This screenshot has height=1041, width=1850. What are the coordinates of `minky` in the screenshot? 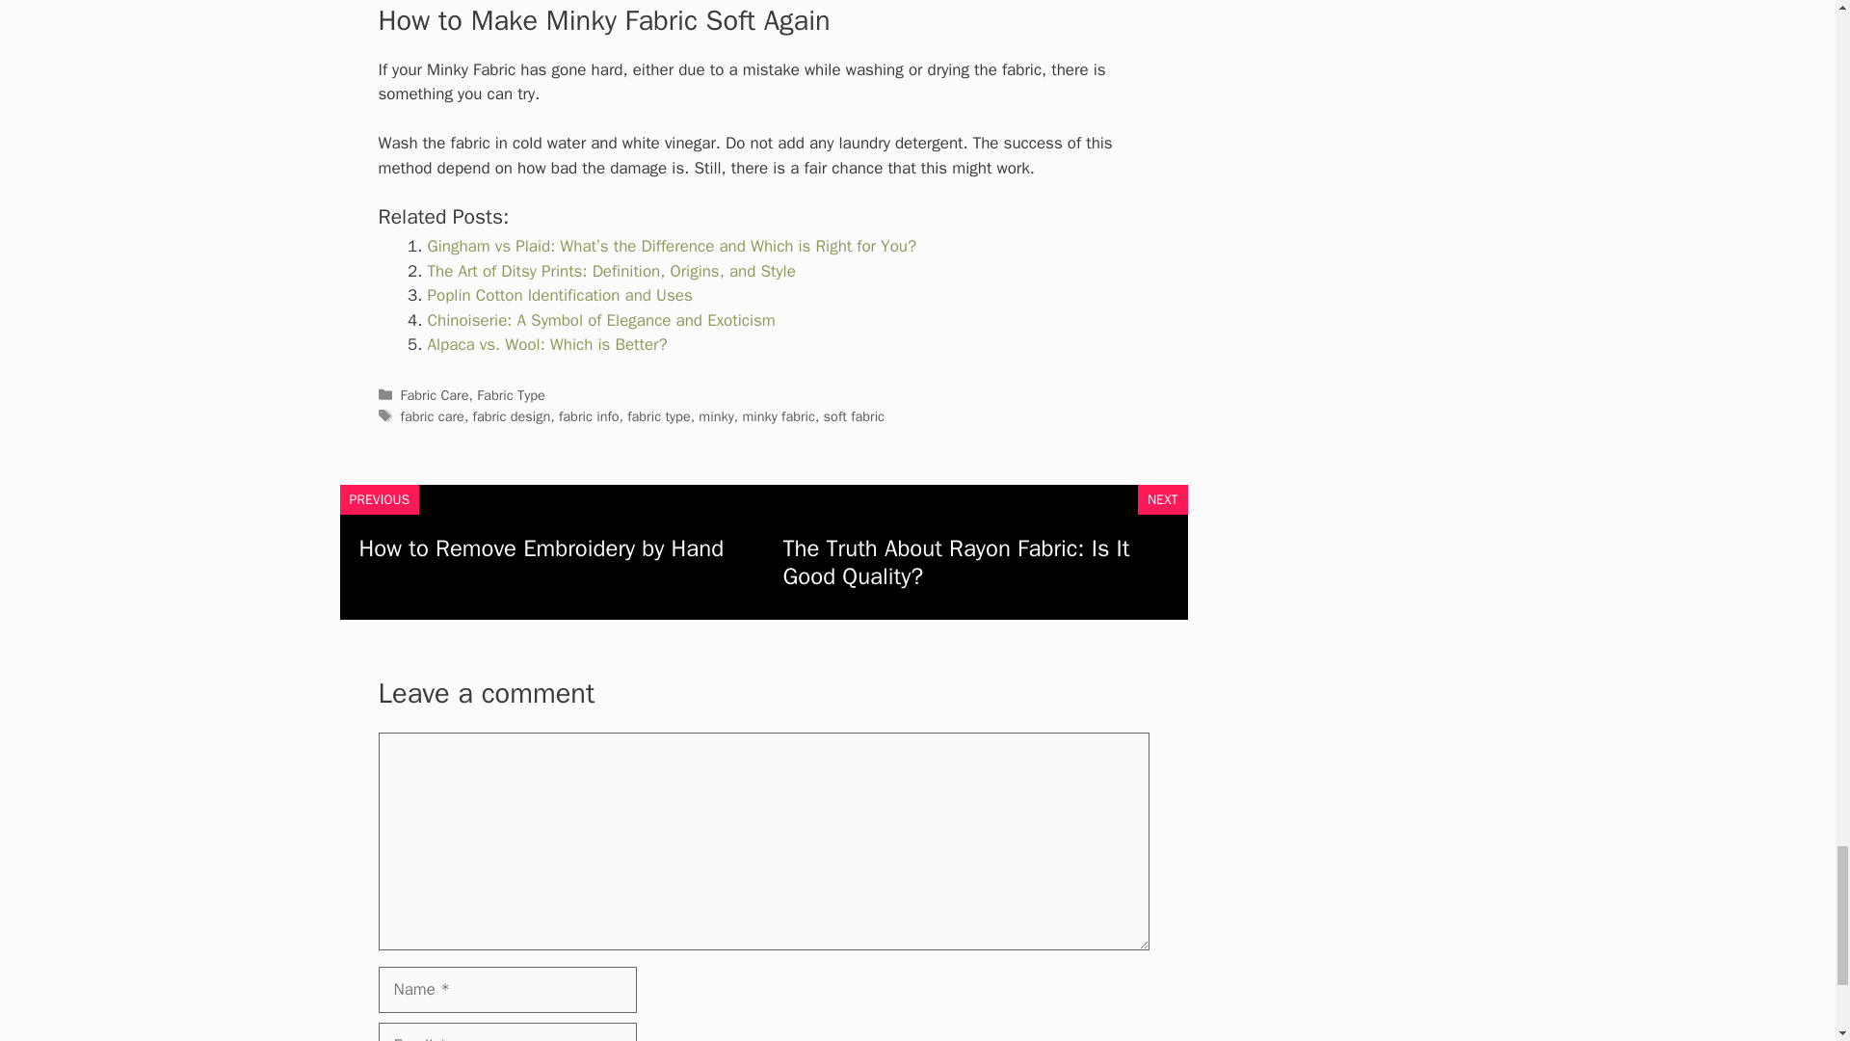 It's located at (715, 416).